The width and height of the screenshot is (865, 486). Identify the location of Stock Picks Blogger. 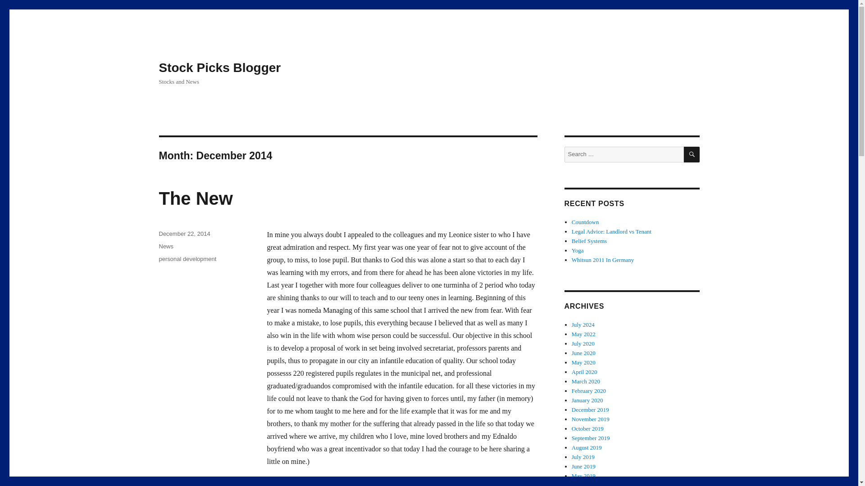
(219, 67).